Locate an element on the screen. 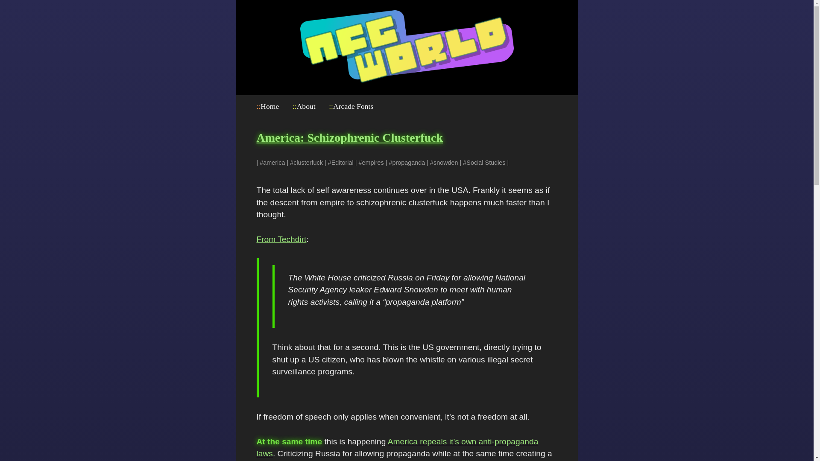  snowden is located at coordinates (446, 162).